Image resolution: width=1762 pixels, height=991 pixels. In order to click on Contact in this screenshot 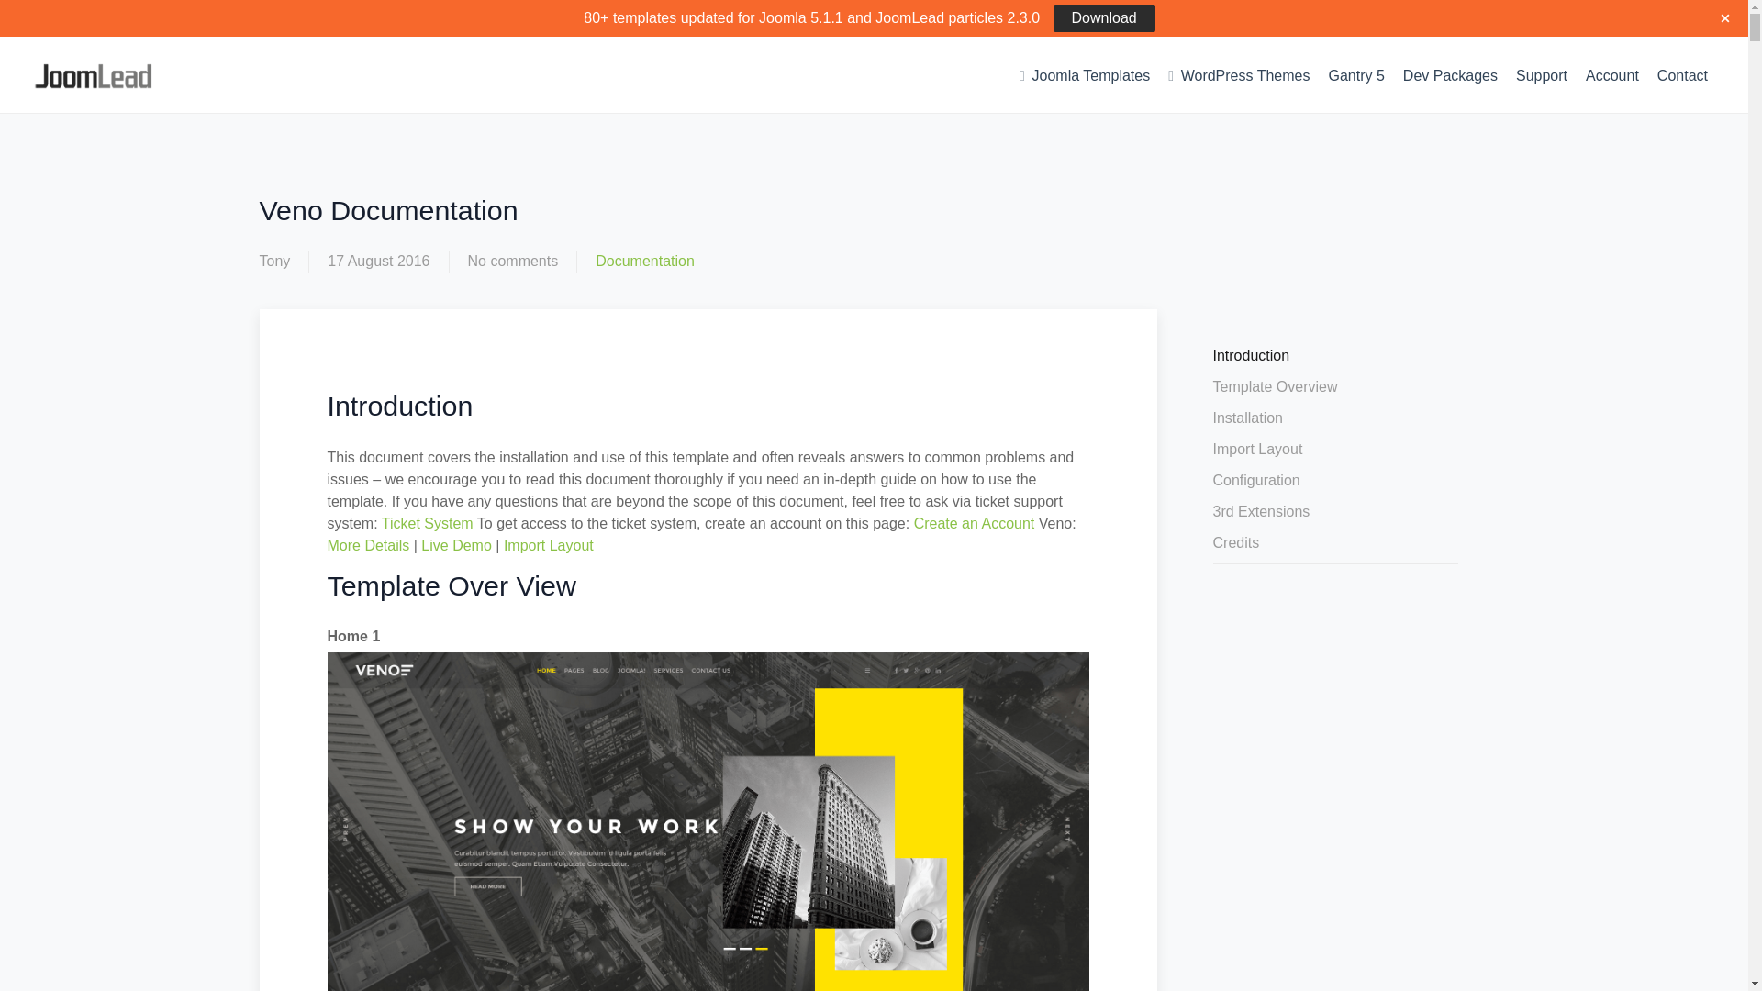, I will do `click(1681, 75)`.